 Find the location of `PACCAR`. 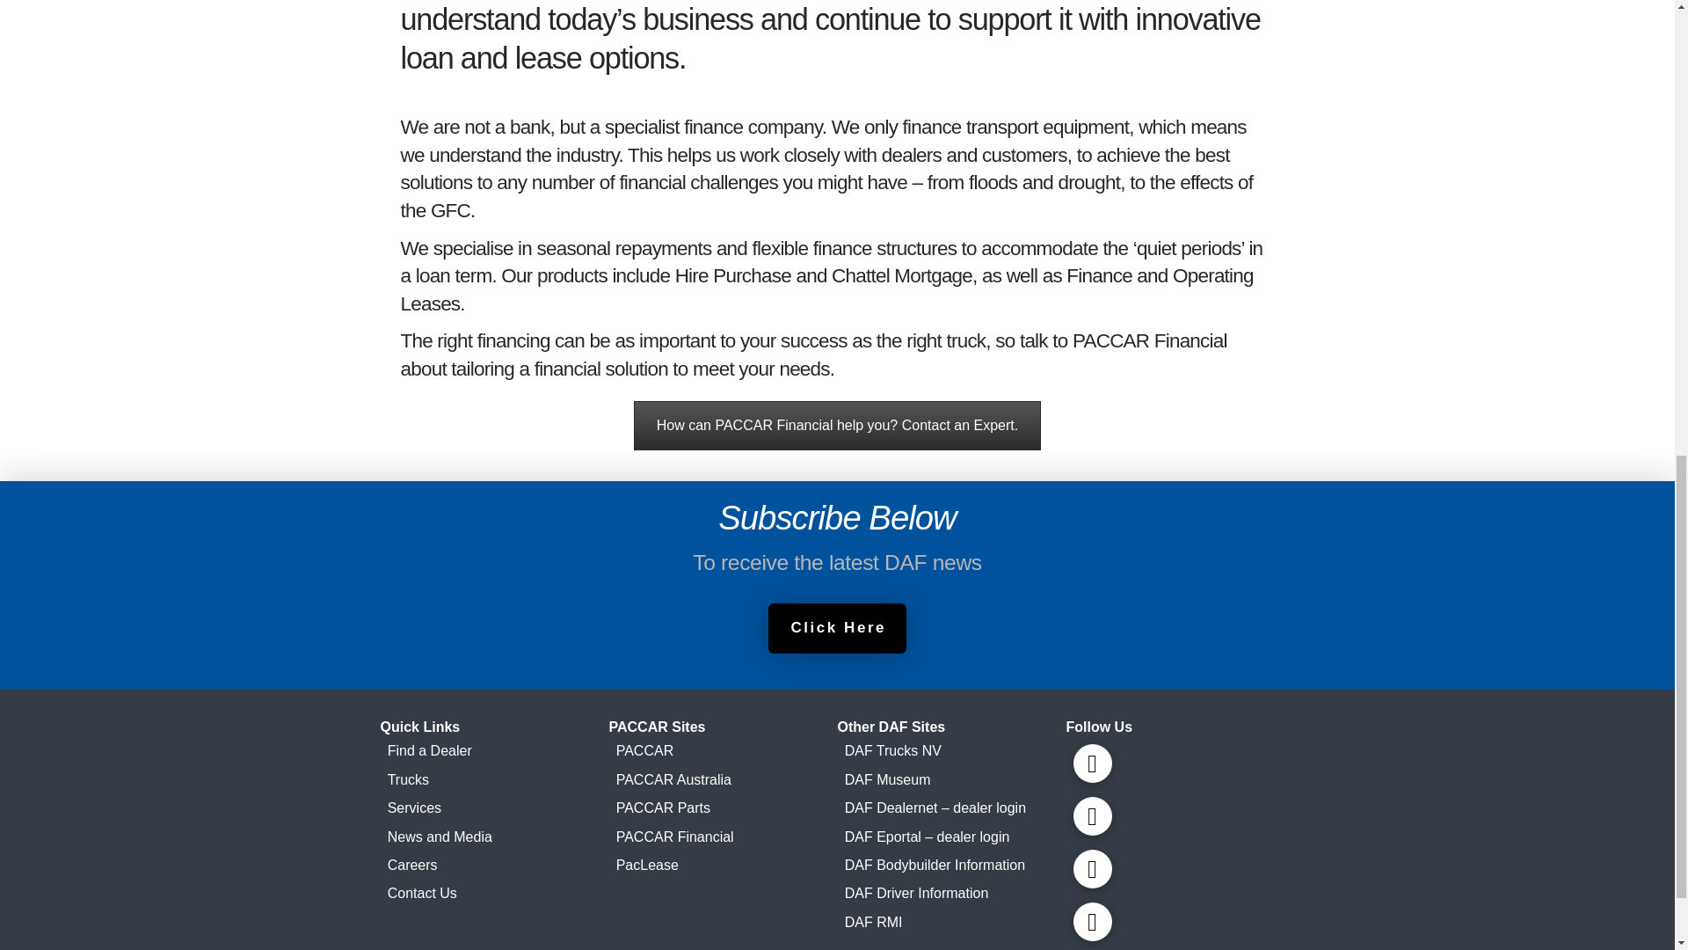

PACCAR is located at coordinates (723, 751).